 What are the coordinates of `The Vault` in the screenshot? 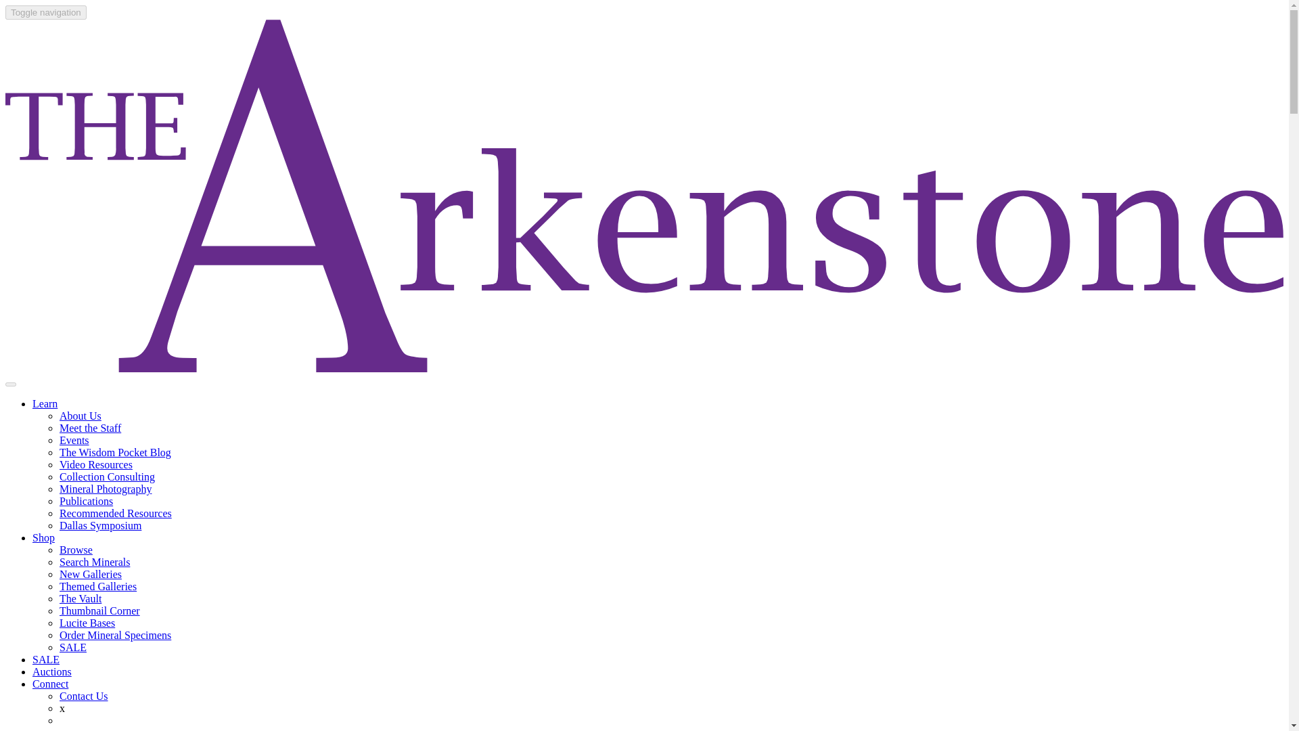 It's located at (80, 598).